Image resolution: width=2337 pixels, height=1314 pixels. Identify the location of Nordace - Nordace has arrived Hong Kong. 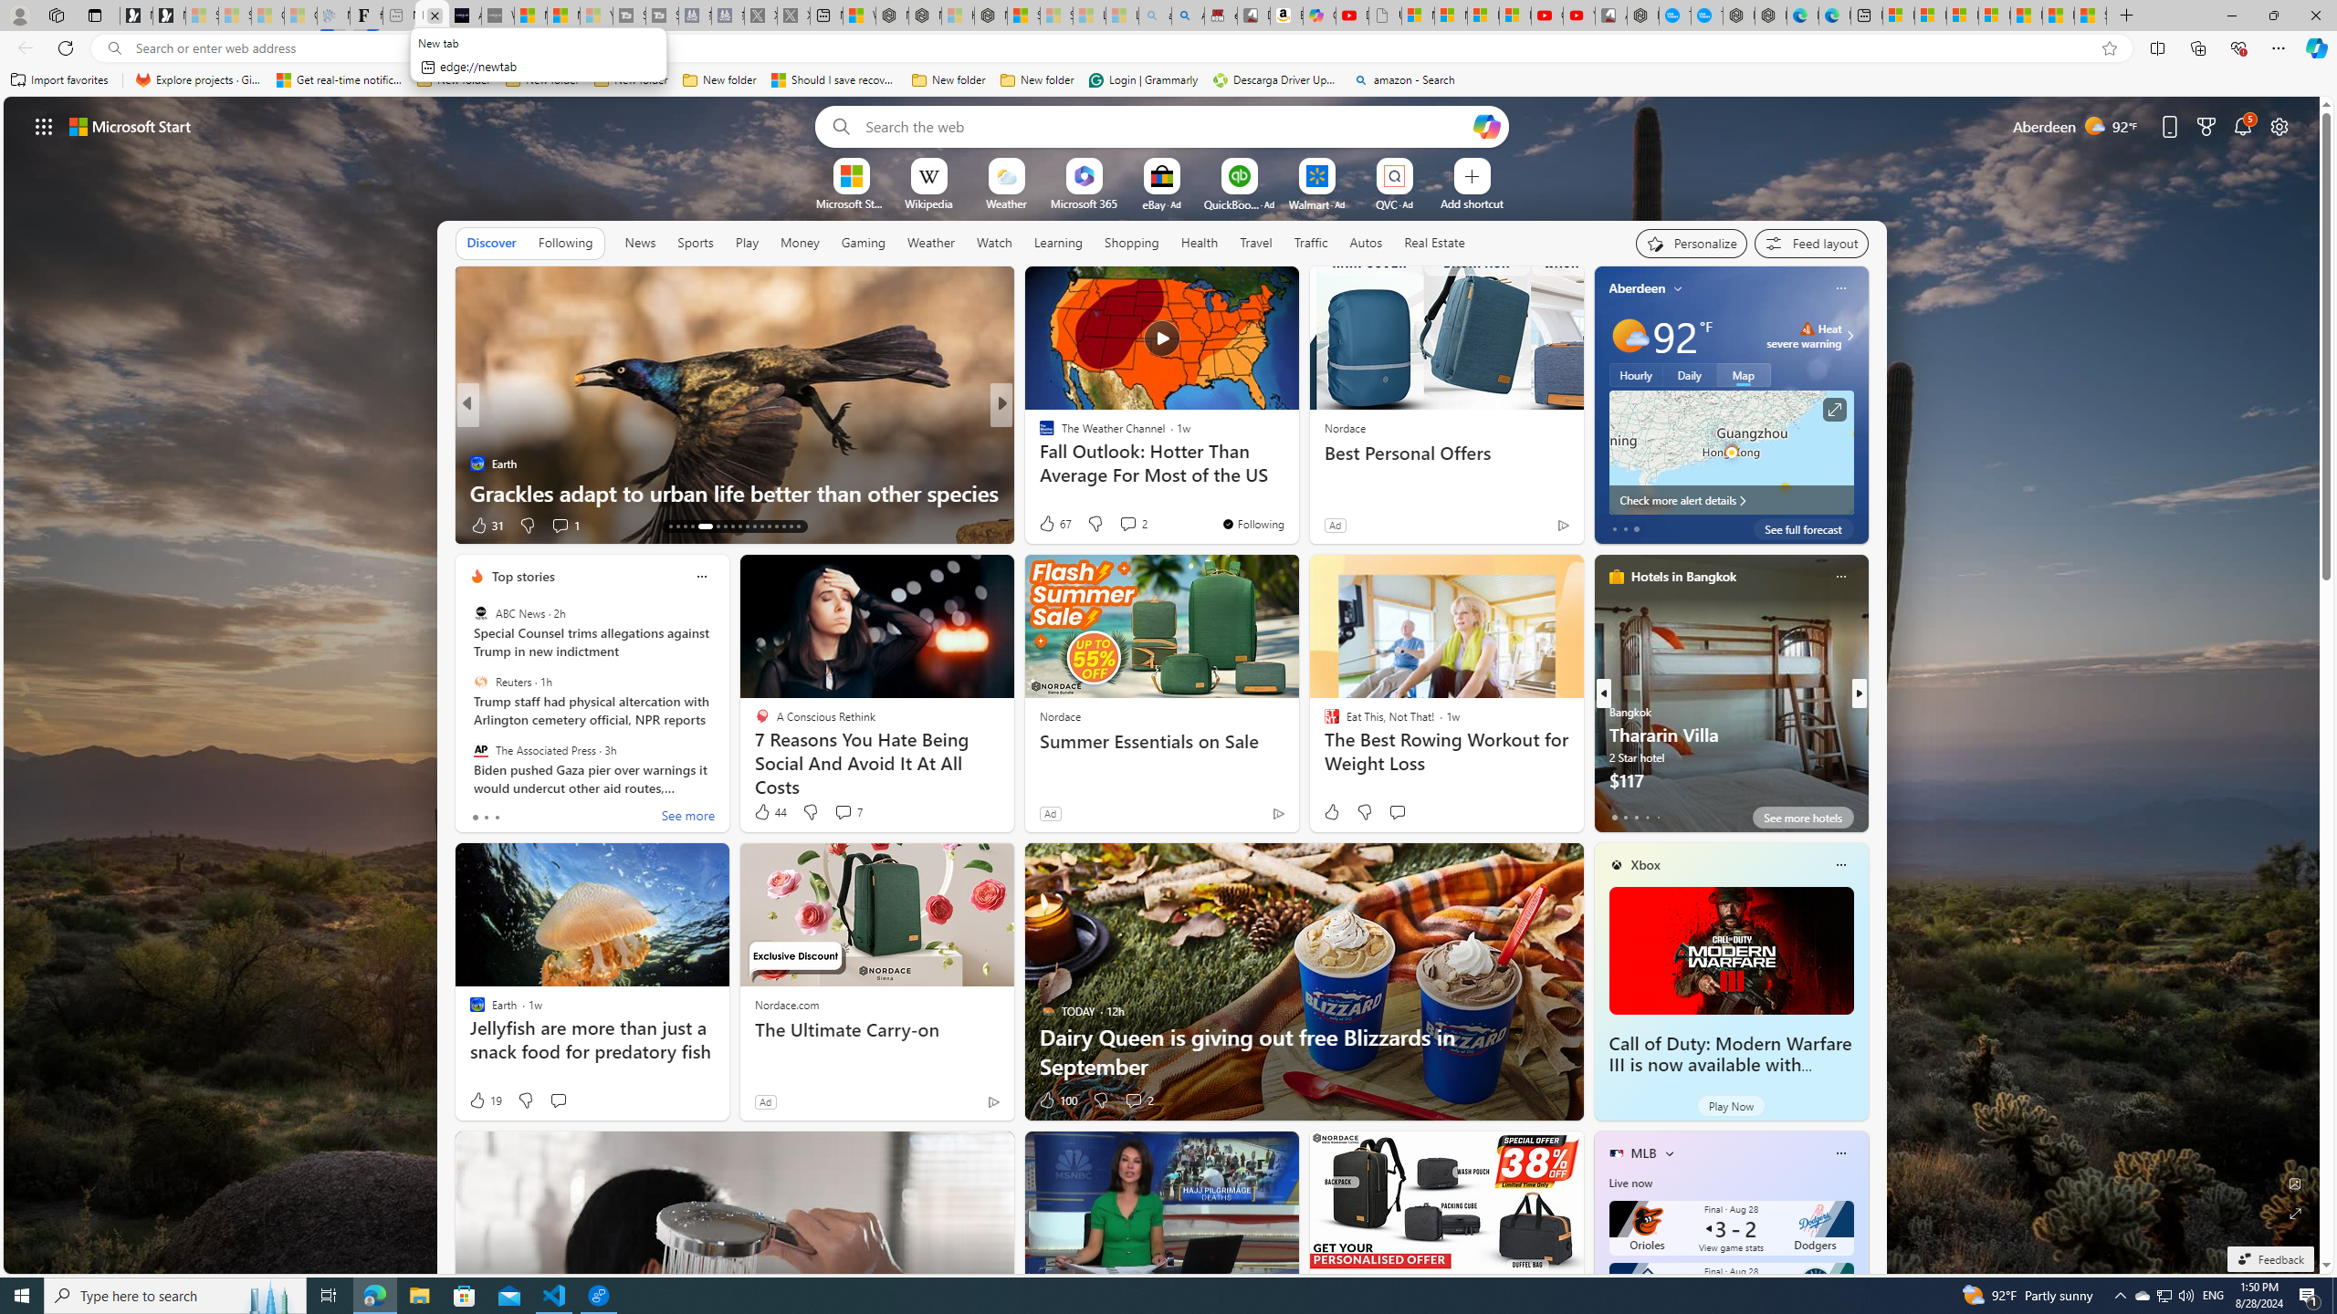
(1771, 16).